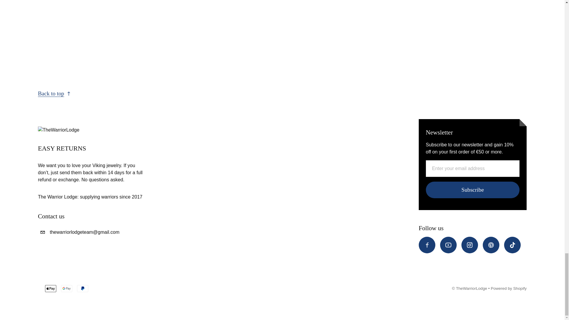 The height and width of the screenshot is (320, 569). I want to click on Tiktok, so click(512, 245).